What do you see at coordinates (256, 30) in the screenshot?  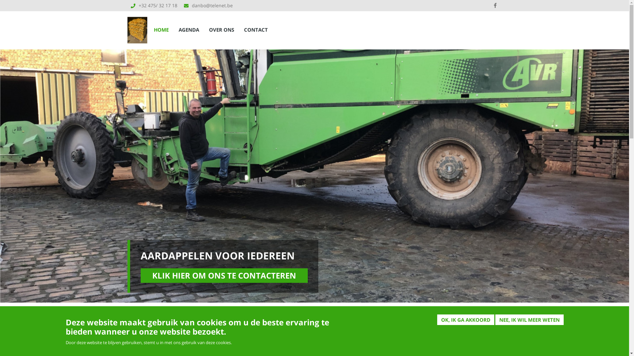 I see `CONTACT` at bounding box center [256, 30].